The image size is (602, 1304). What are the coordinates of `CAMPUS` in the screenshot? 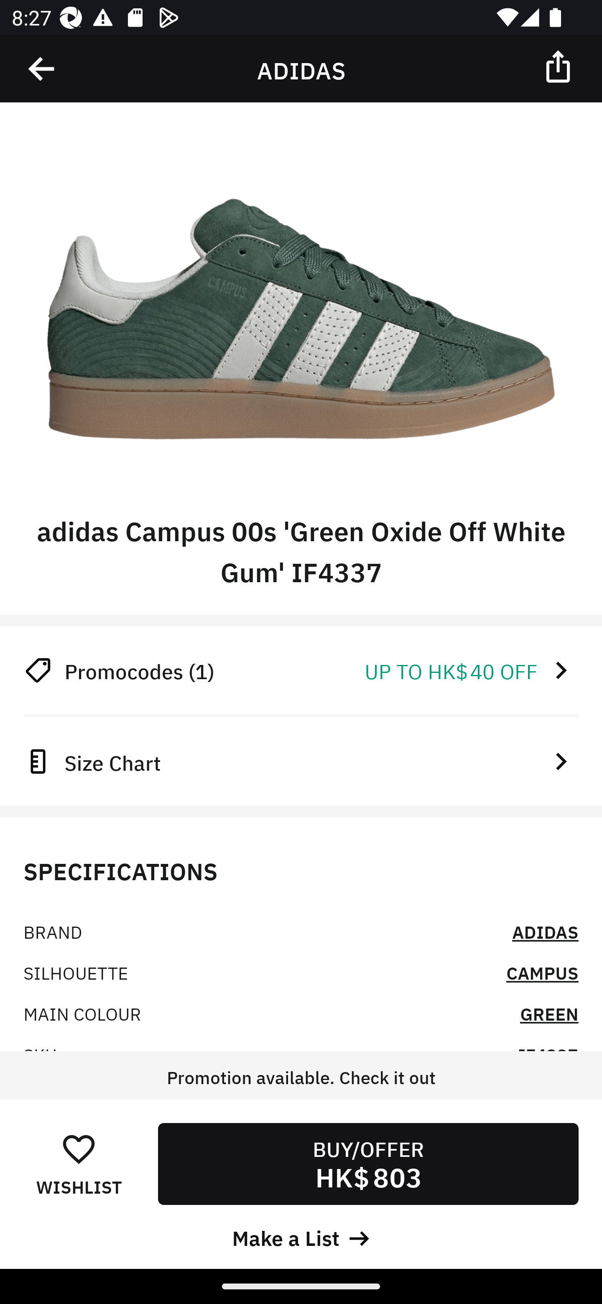 It's located at (542, 972).